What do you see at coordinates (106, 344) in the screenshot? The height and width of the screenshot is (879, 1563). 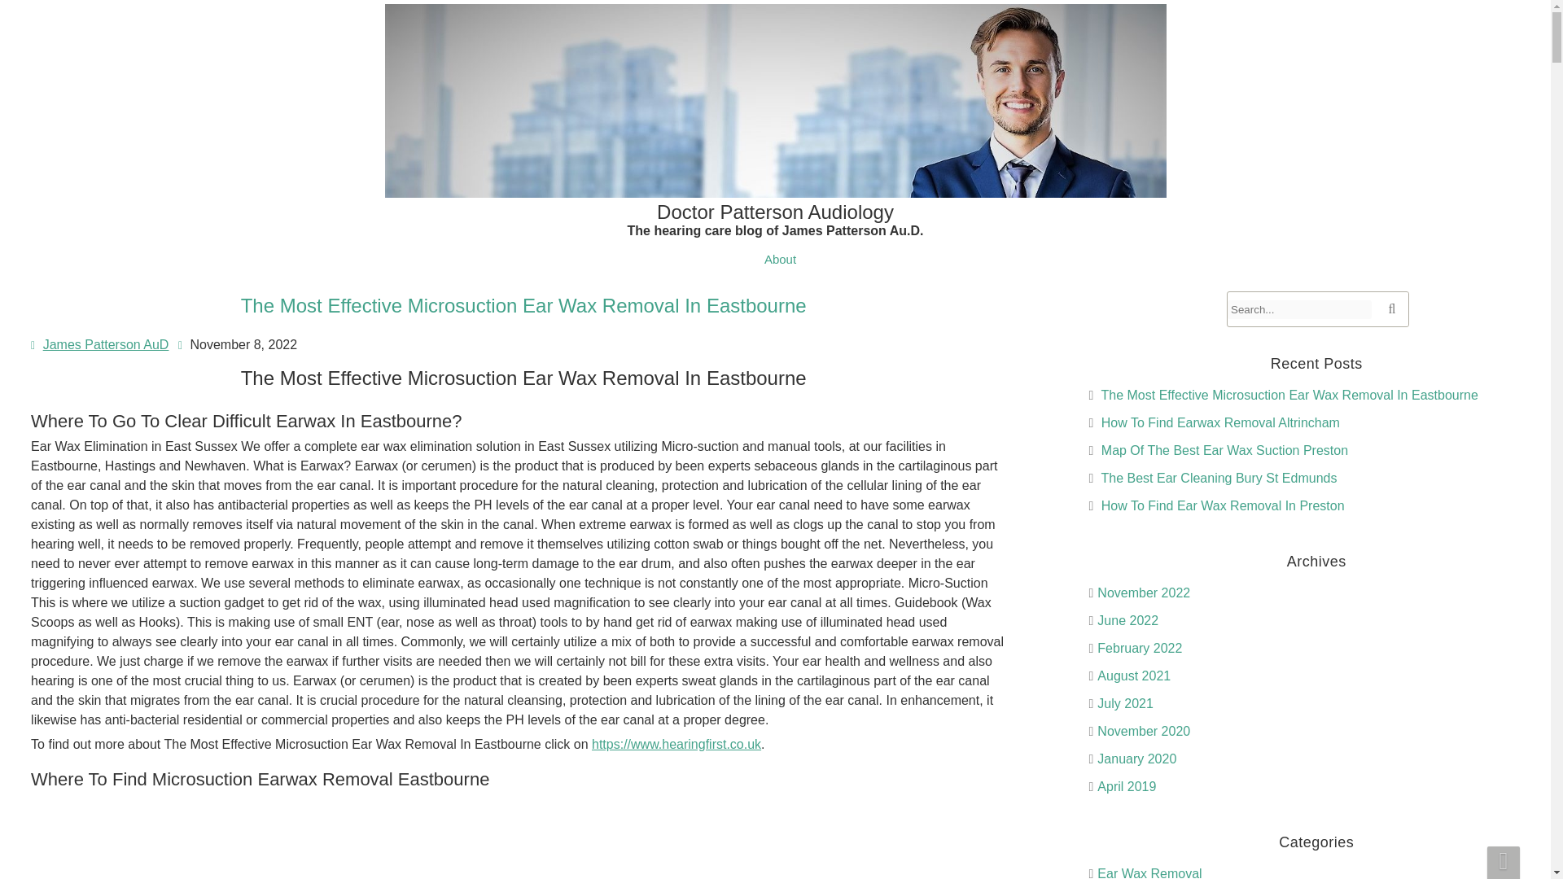 I see `James Patterson AuD` at bounding box center [106, 344].